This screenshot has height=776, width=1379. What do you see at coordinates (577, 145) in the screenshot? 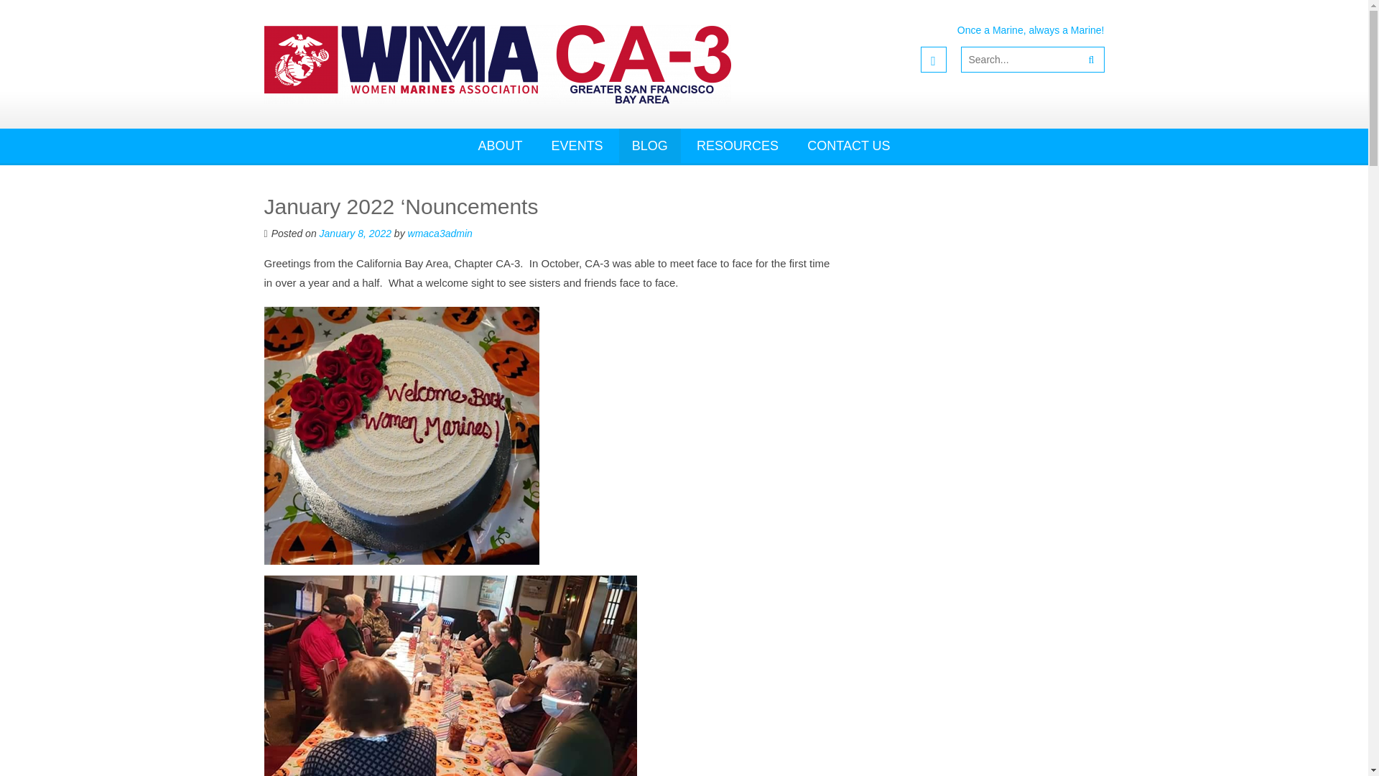
I see `EVENTS` at bounding box center [577, 145].